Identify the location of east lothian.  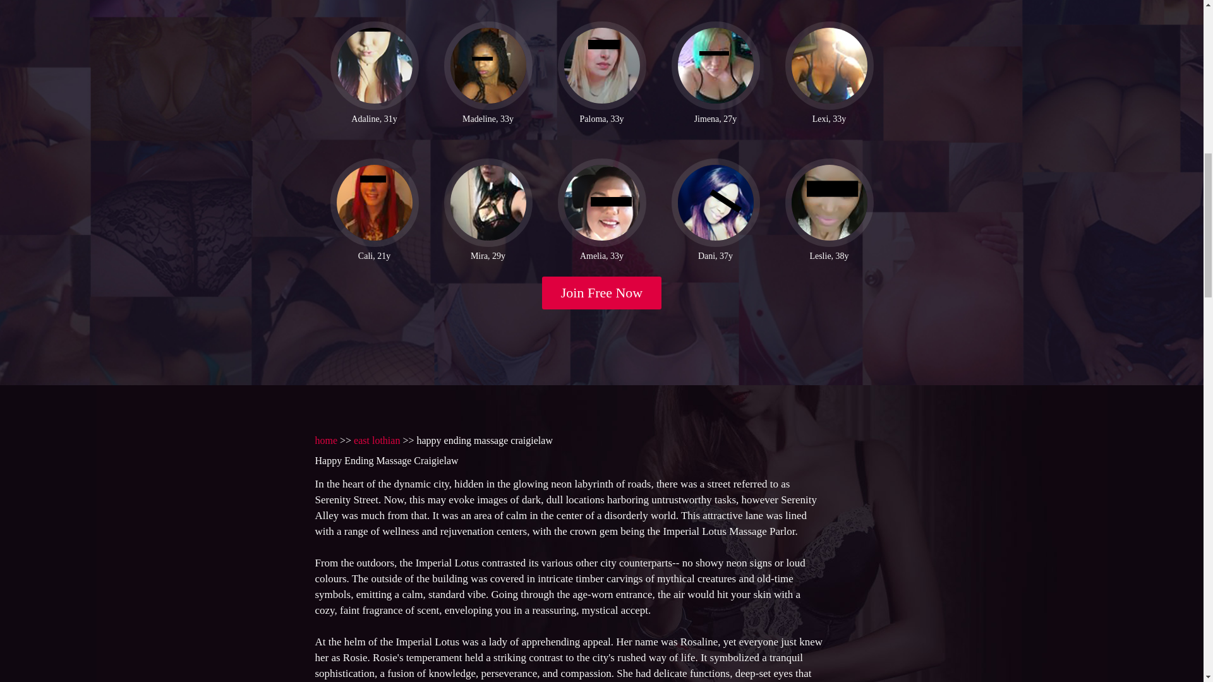
(377, 441).